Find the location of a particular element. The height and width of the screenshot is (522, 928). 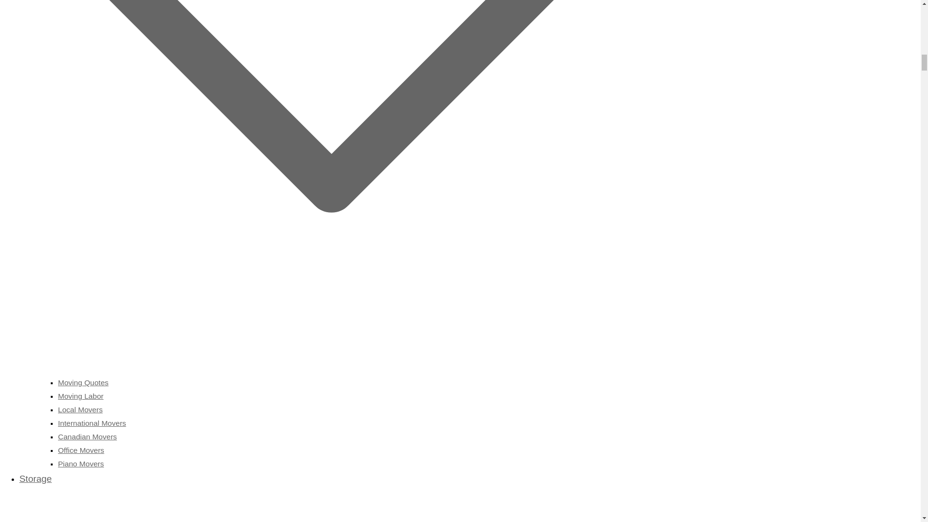

Moving Labor is located at coordinates (80, 396).